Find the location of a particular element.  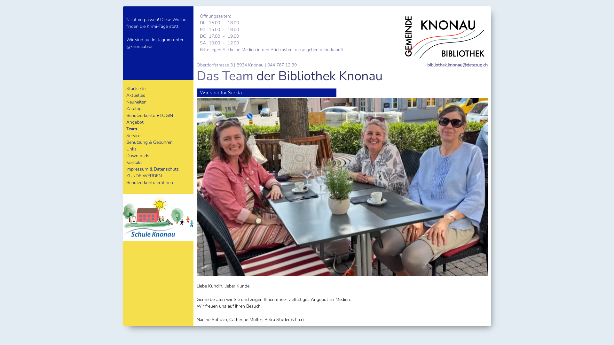

Team is located at coordinates (132, 129).